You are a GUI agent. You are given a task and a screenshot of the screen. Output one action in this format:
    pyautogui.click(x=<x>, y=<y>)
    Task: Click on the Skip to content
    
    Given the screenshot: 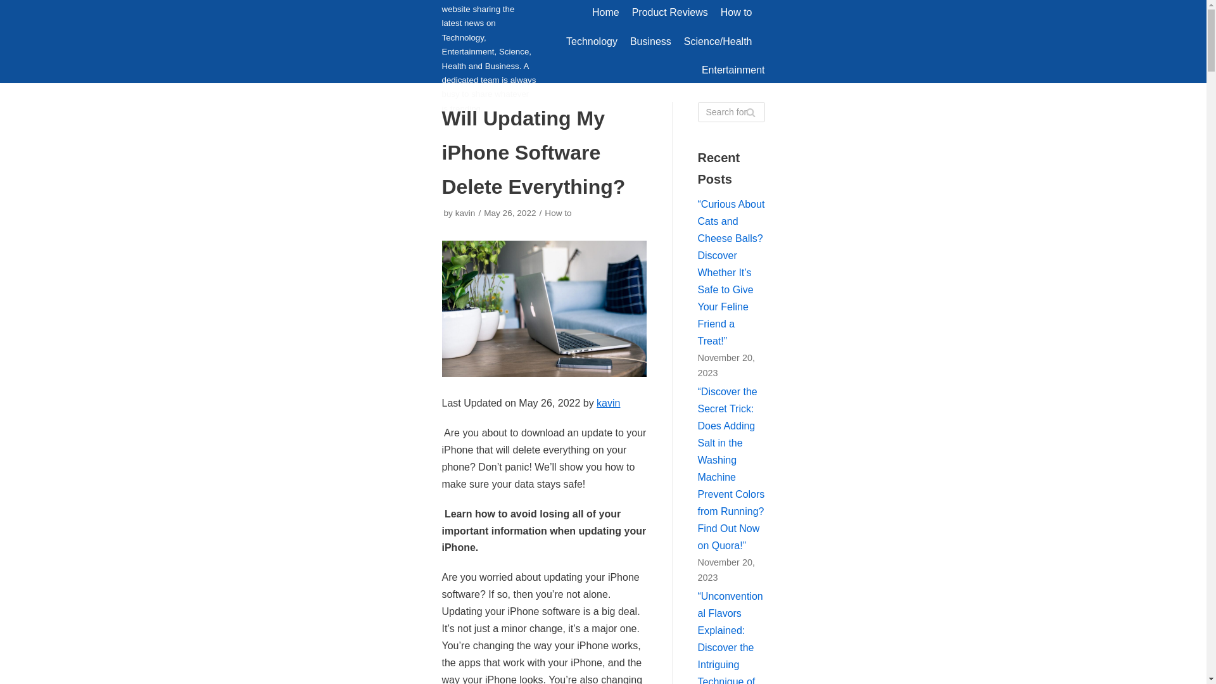 What is the action you would take?
    pyautogui.click(x=13, y=6)
    